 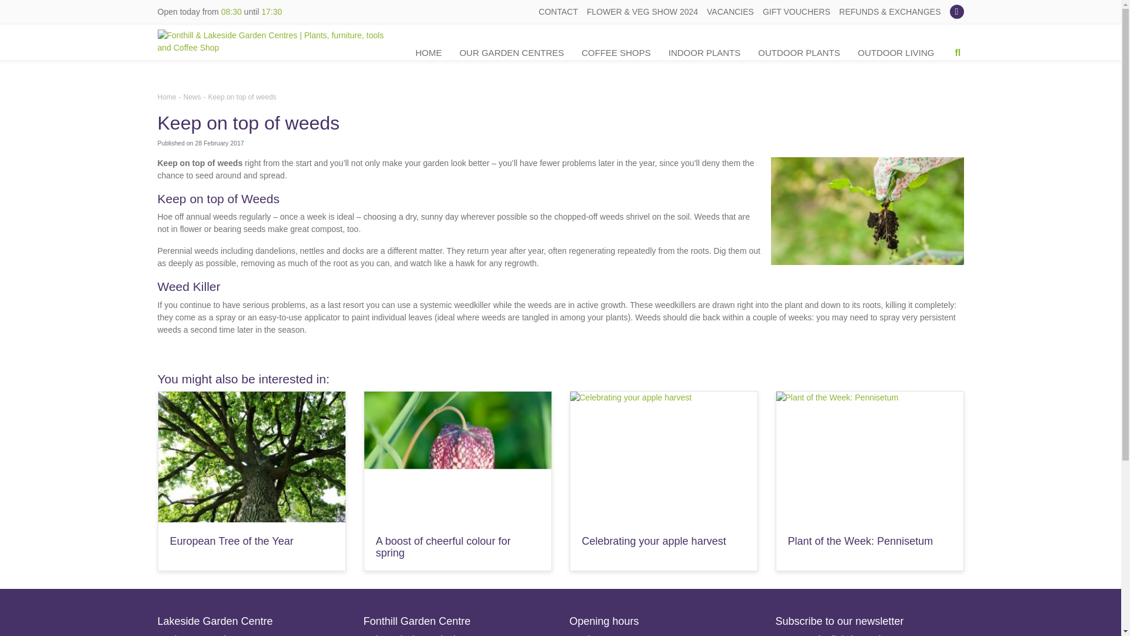 What do you see at coordinates (730, 12) in the screenshot?
I see `Vacancies` at bounding box center [730, 12].